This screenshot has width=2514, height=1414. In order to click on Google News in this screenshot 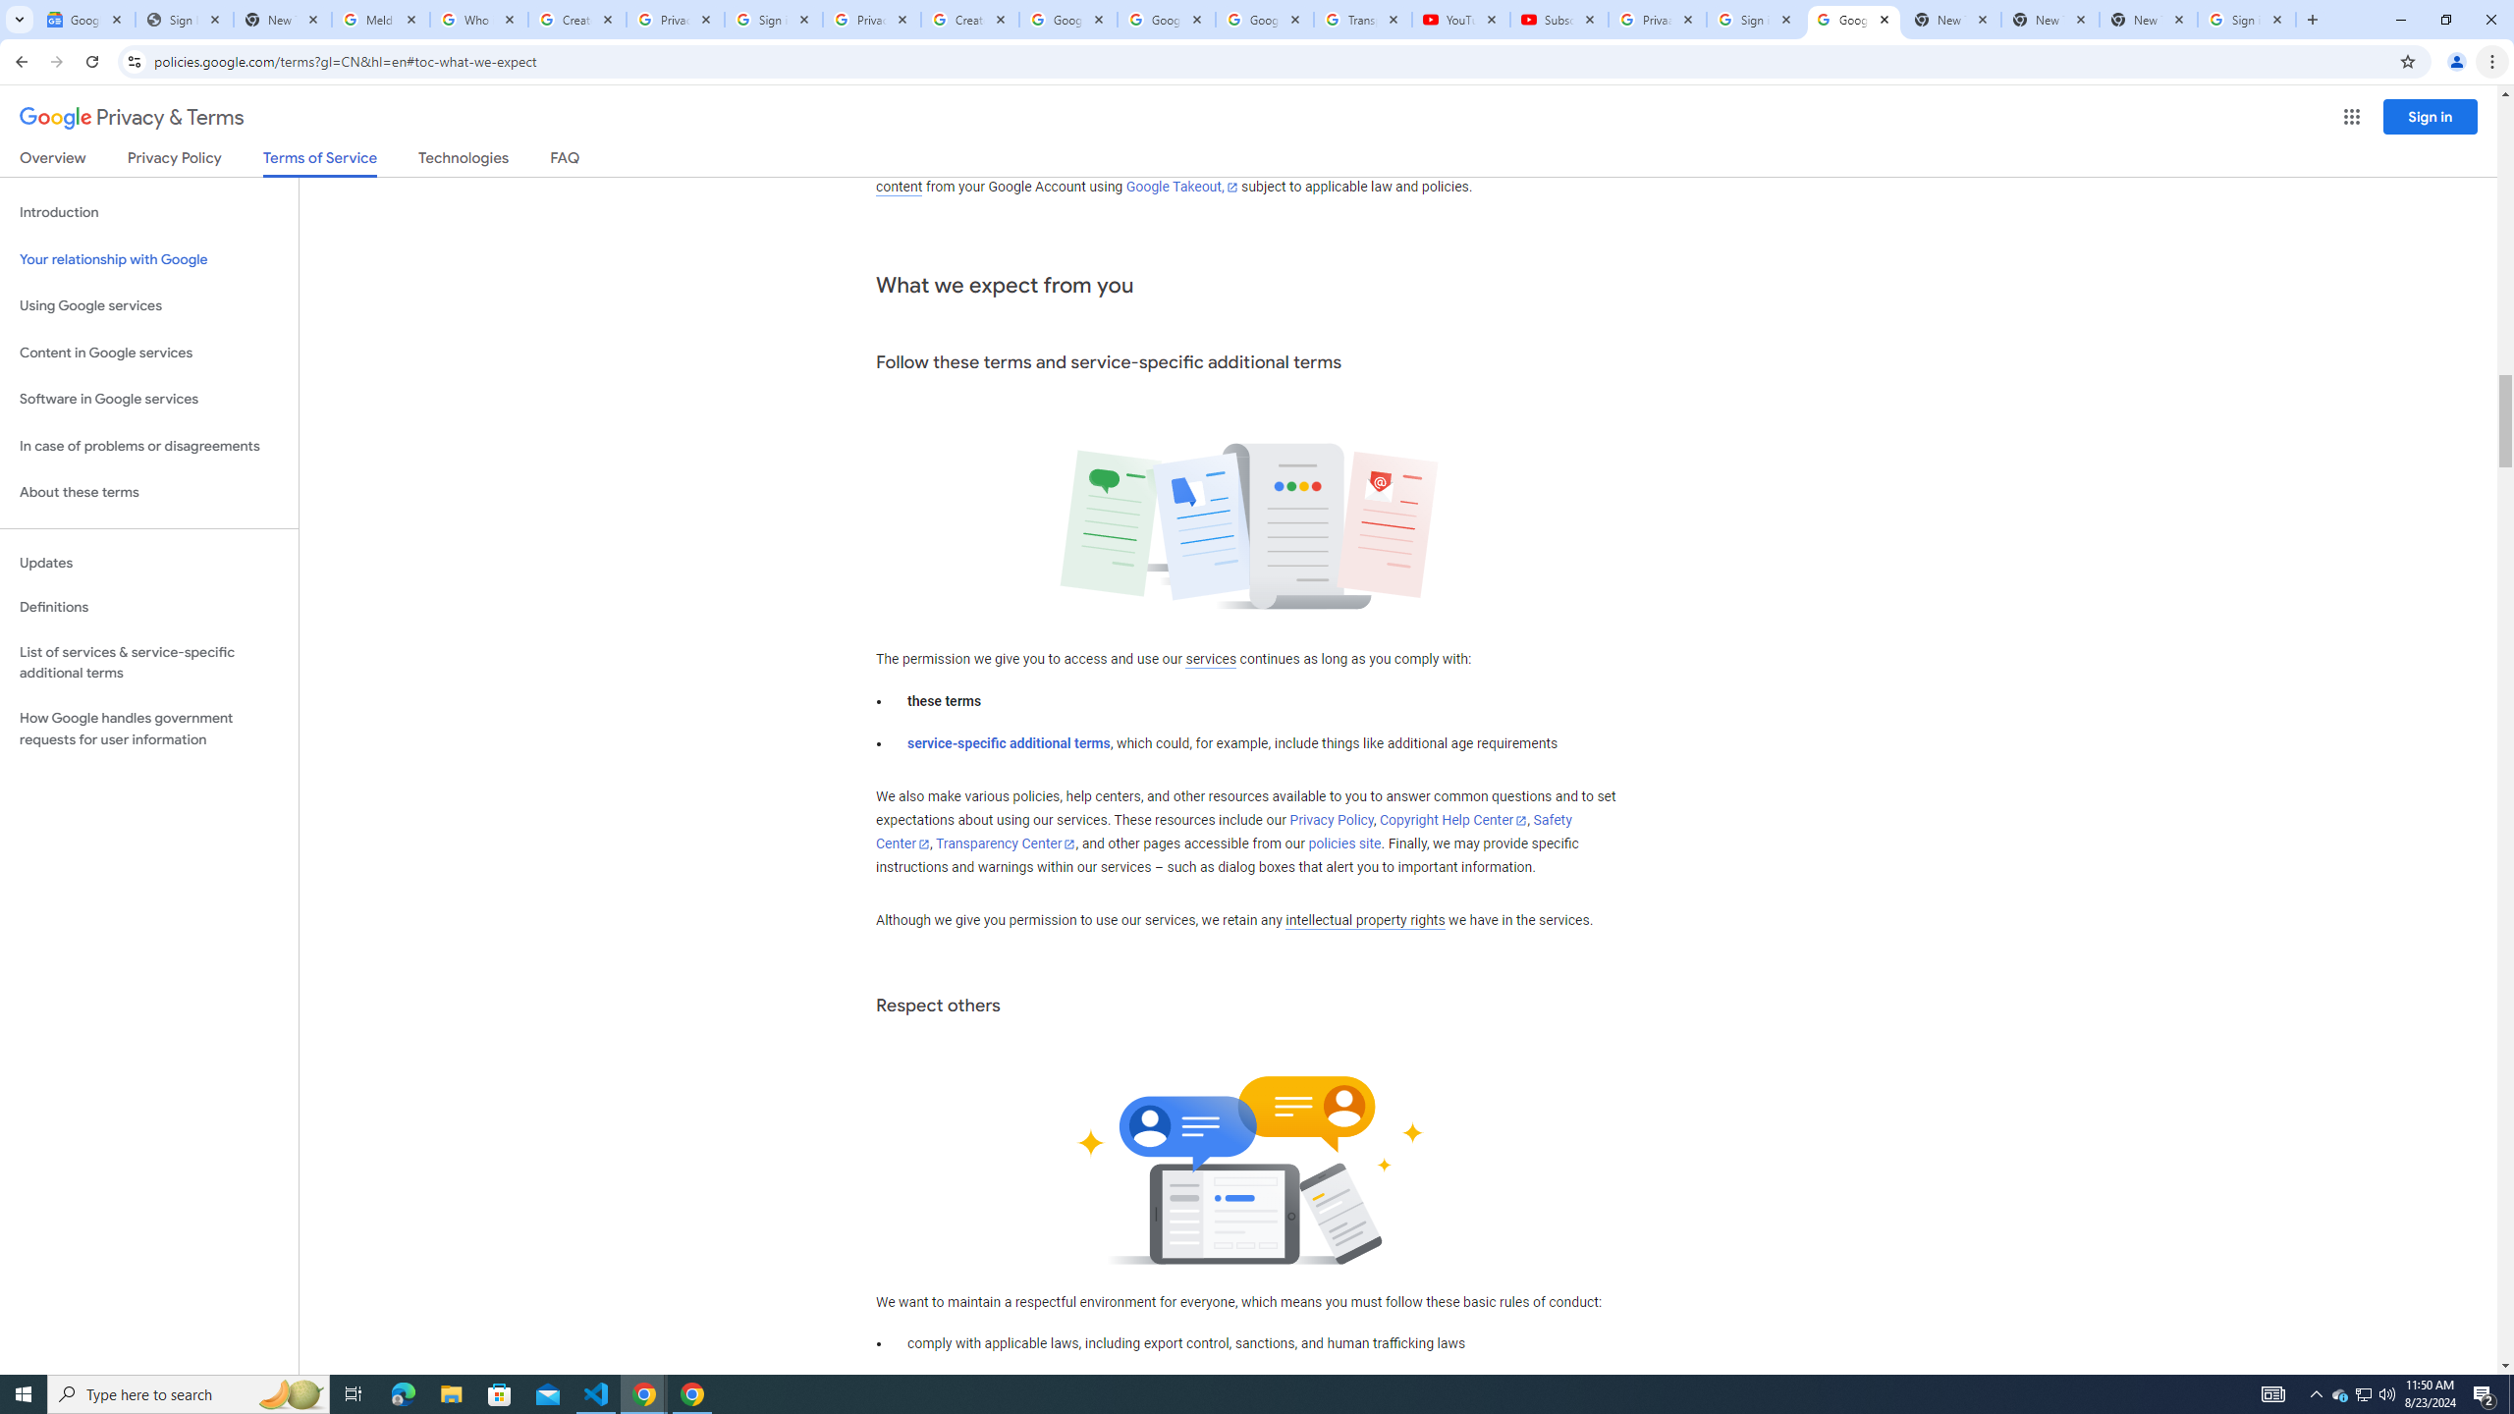, I will do `click(84, 20)`.